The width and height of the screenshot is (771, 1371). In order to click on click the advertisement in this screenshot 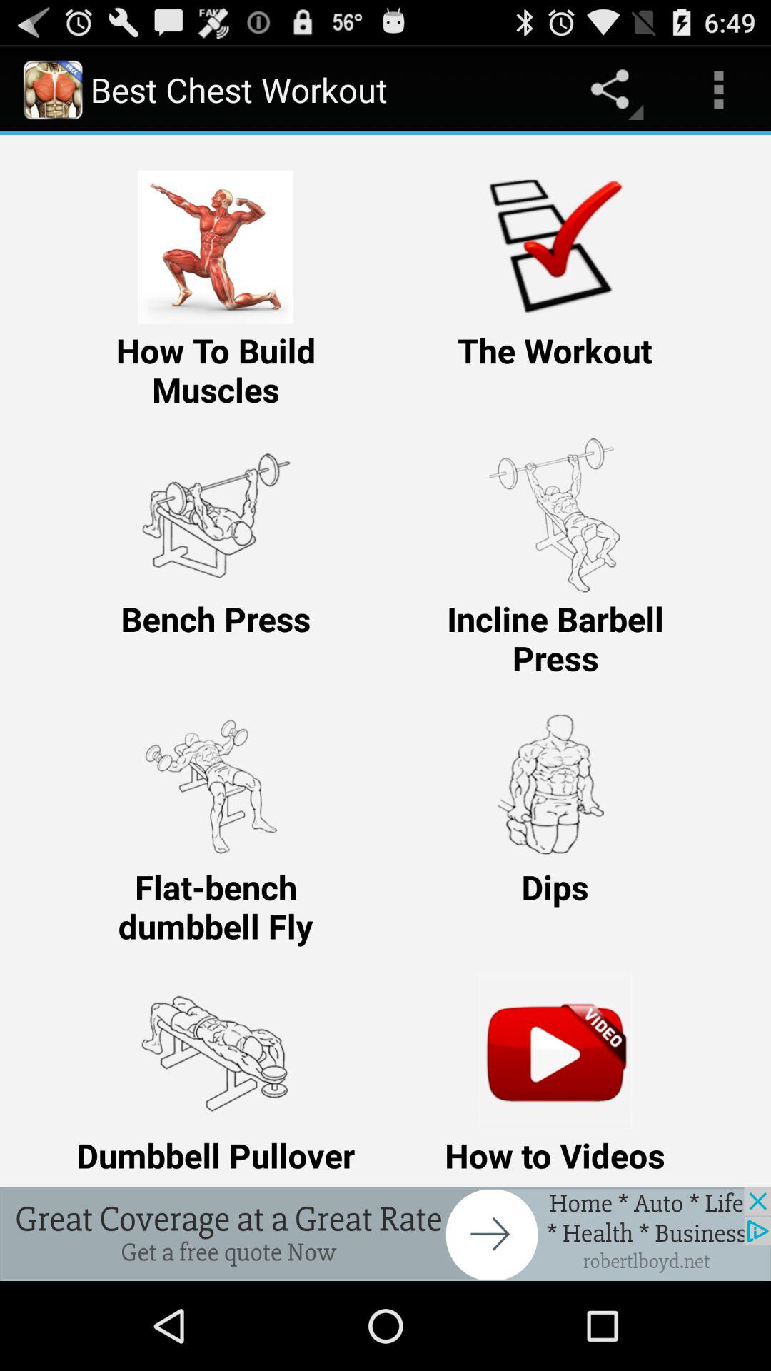, I will do `click(385, 1234)`.